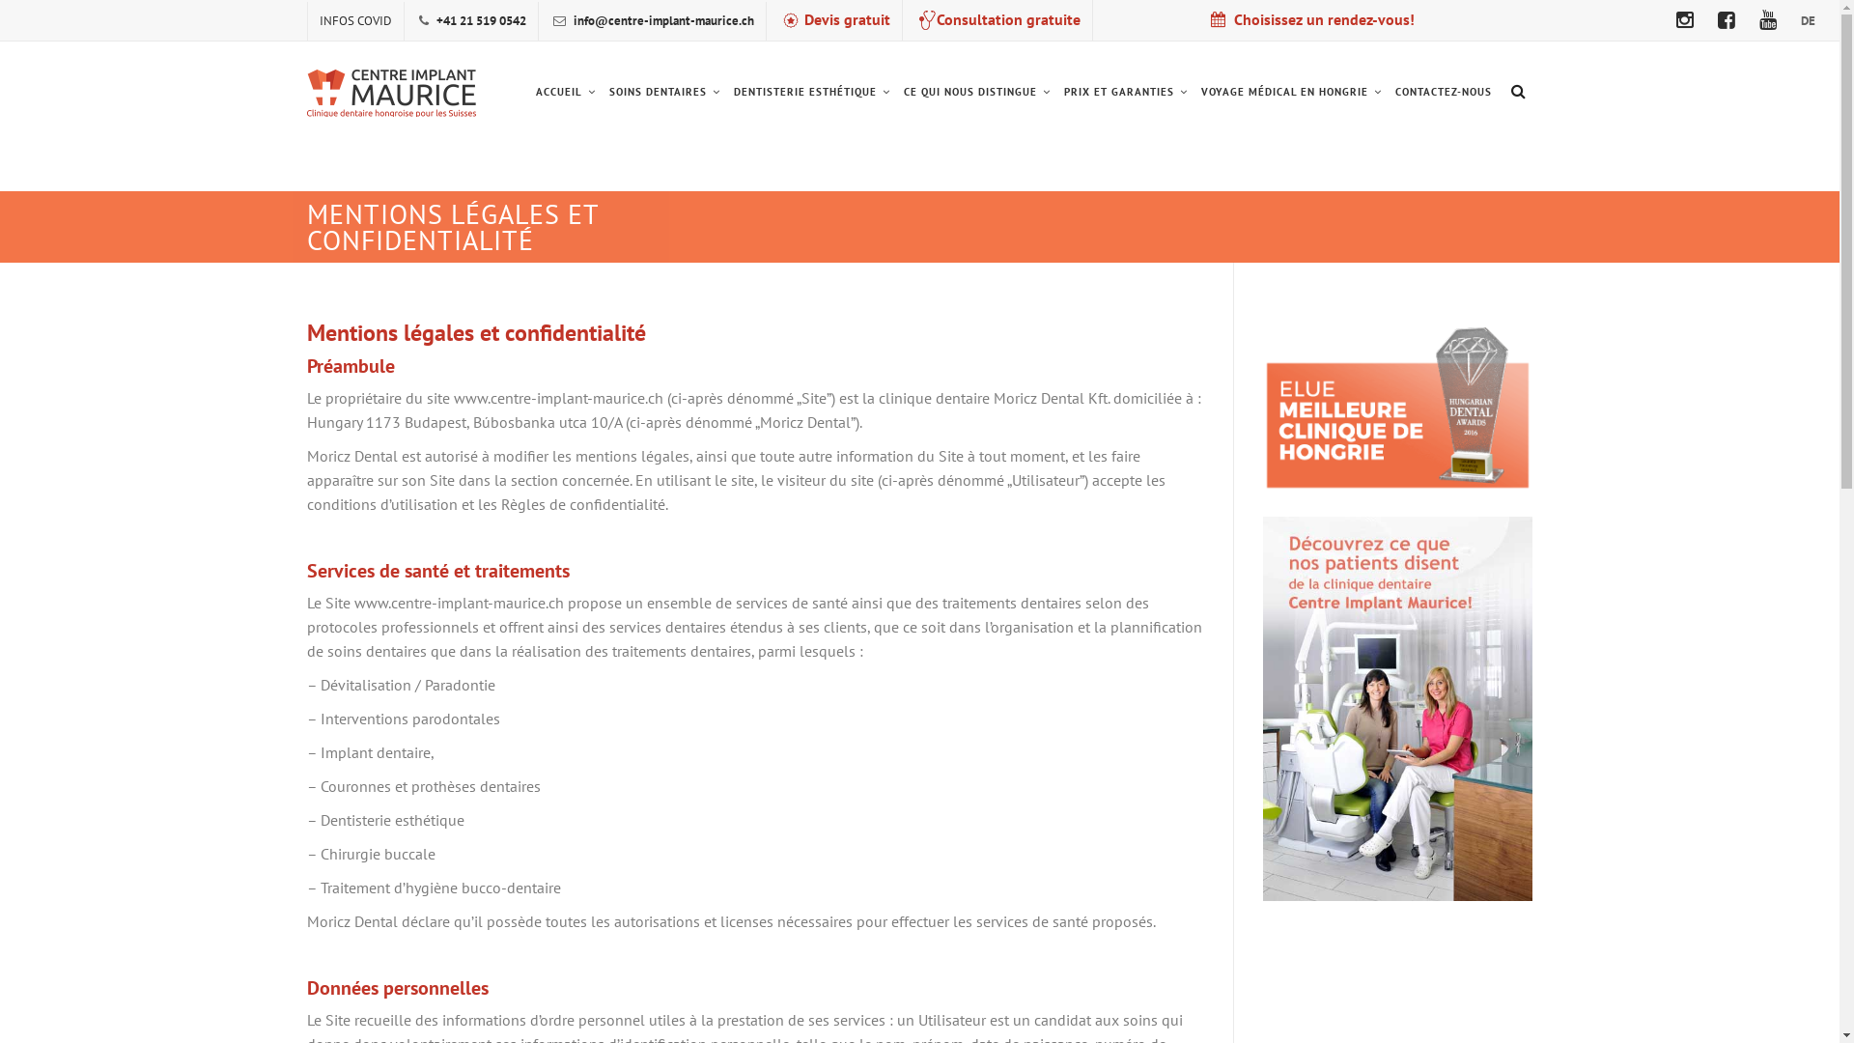 The width and height of the screenshot is (1854, 1043). Describe the element at coordinates (566, 93) in the screenshot. I see `ACCUEIL` at that location.